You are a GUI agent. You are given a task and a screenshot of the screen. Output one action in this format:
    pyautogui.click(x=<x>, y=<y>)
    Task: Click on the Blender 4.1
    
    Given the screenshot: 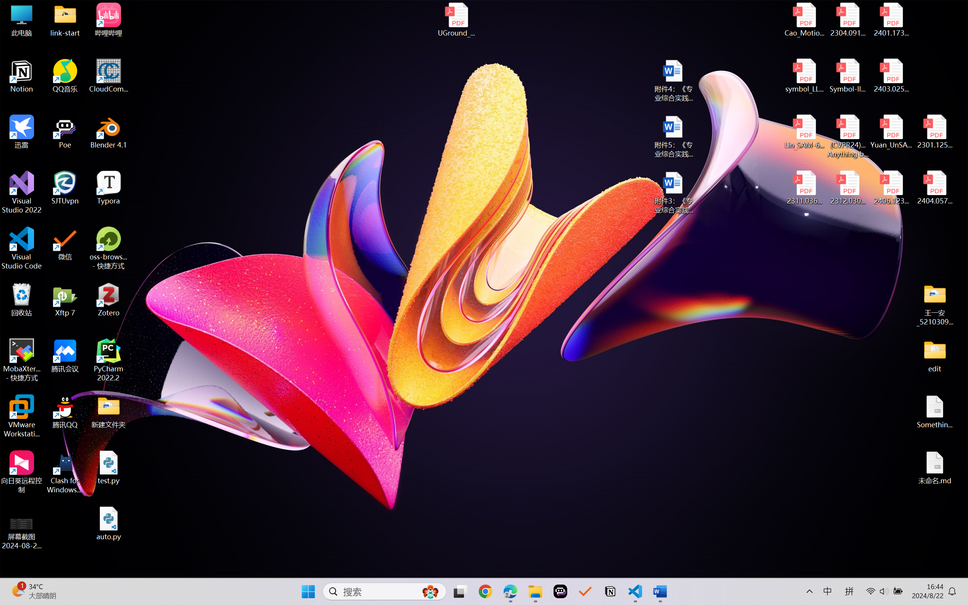 What is the action you would take?
    pyautogui.click(x=109, y=132)
    